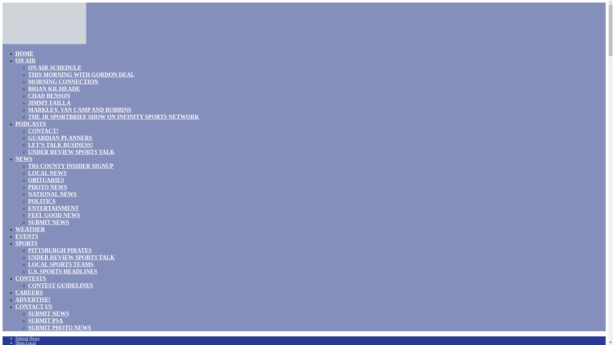 Image resolution: width=613 pixels, height=345 pixels. I want to click on LOCAL NEWS, so click(47, 173).